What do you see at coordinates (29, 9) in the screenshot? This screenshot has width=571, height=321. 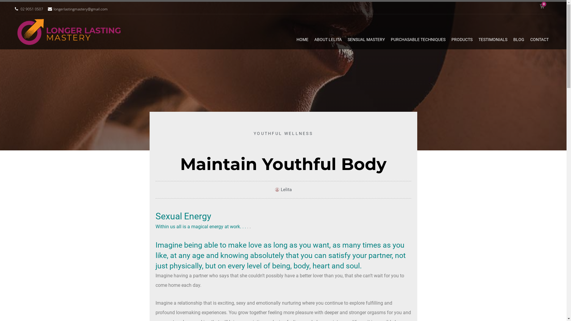 I see `02 9051 0507` at bounding box center [29, 9].